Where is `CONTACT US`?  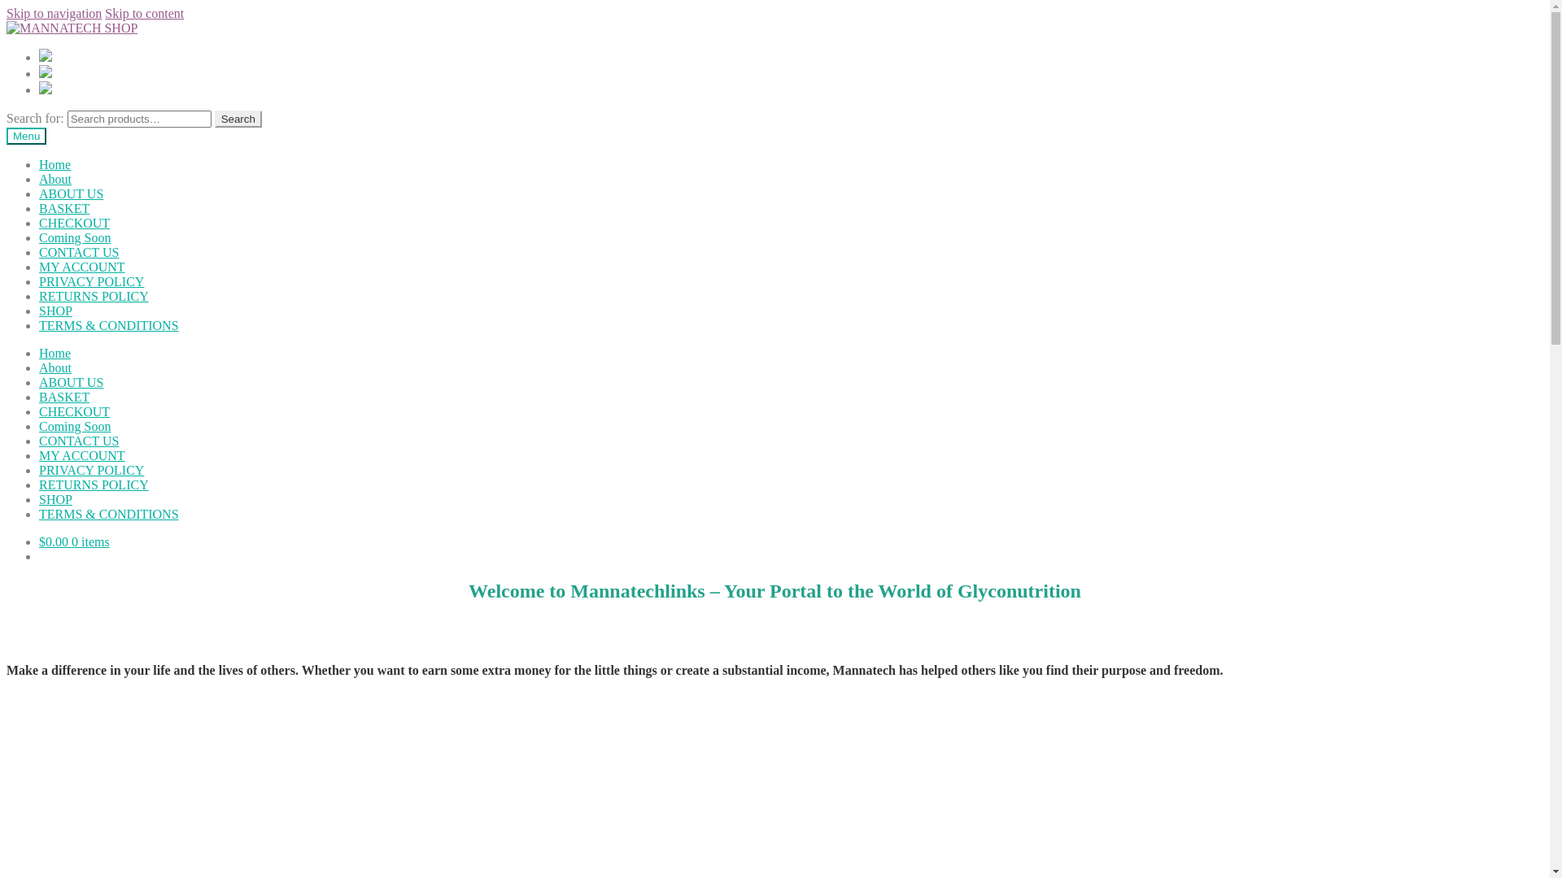
CONTACT US is located at coordinates (79, 252).